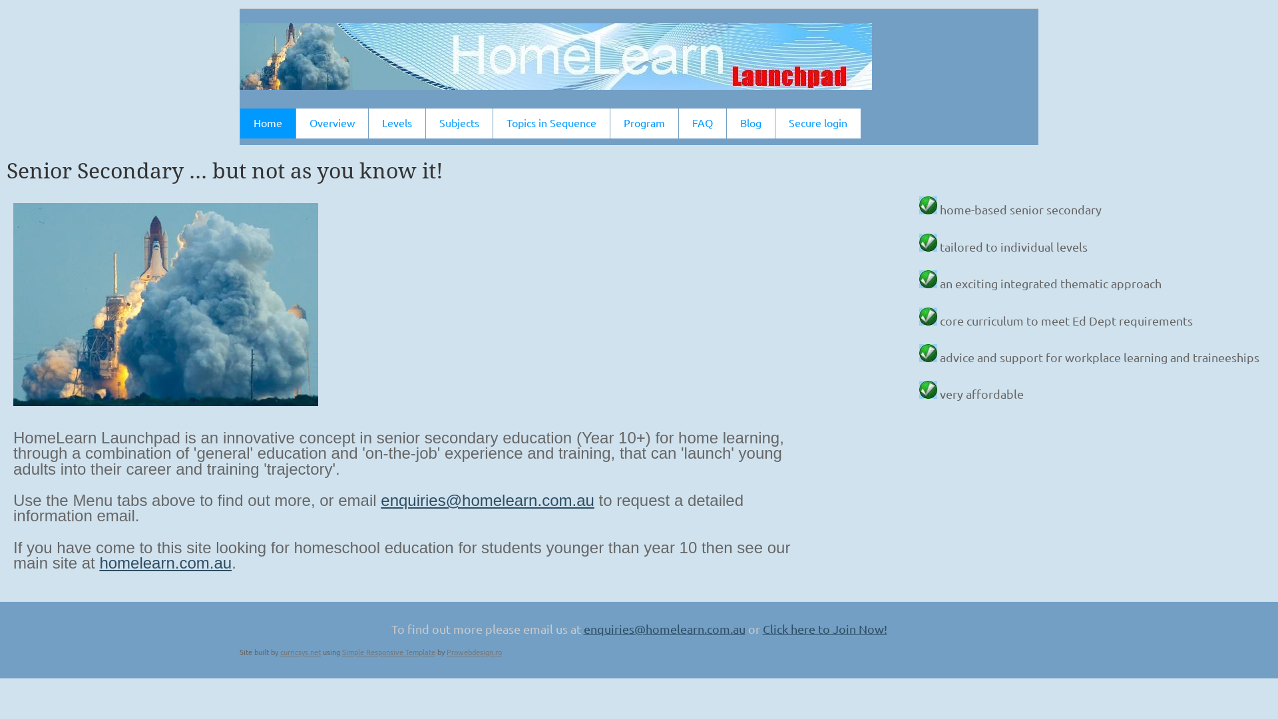  I want to click on Blog, so click(751, 124).